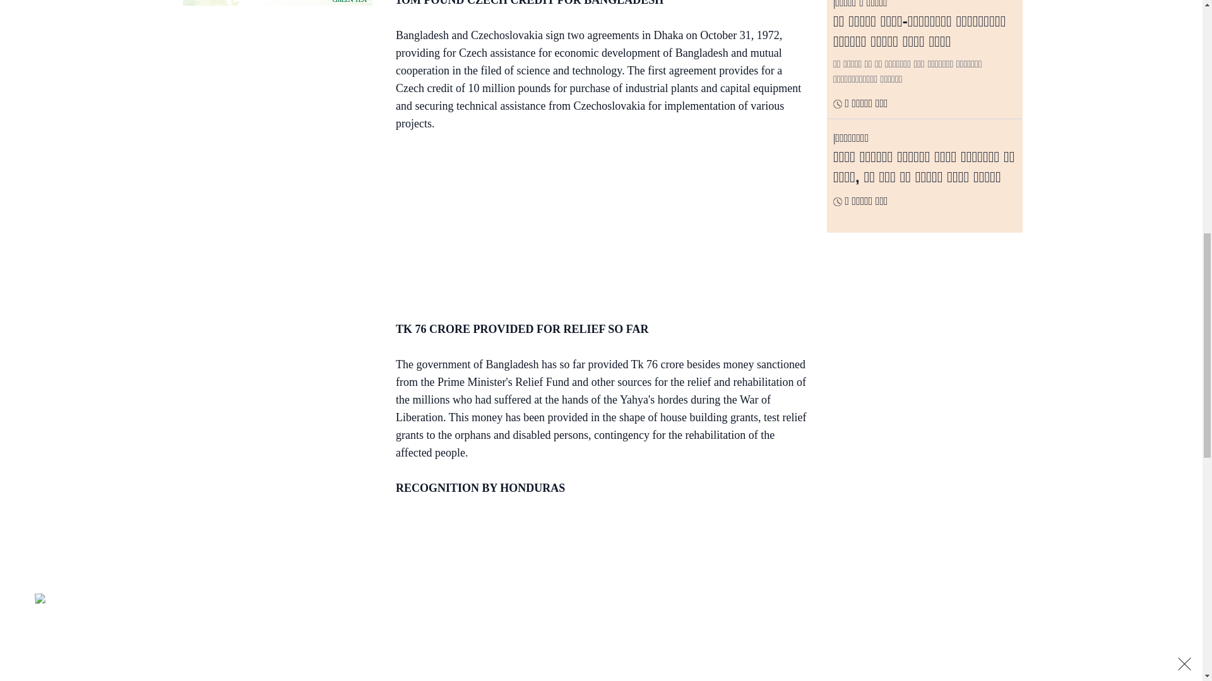 The height and width of the screenshot is (681, 1212). I want to click on 3rd party ad content, so click(595, 228).